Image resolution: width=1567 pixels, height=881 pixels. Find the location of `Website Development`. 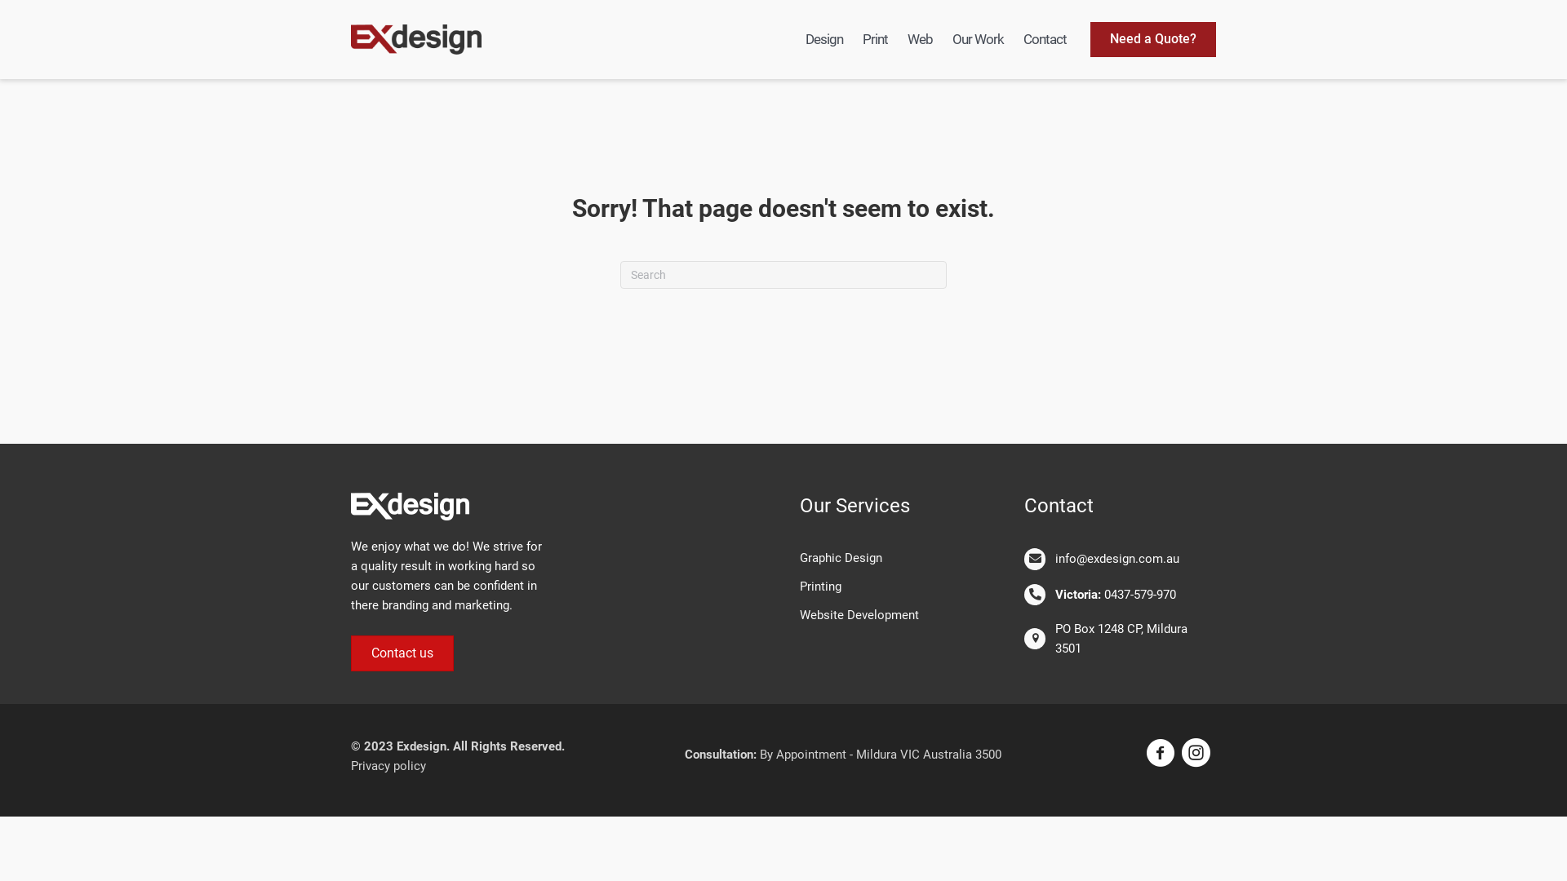

Website Development is located at coordinates (895, 615).